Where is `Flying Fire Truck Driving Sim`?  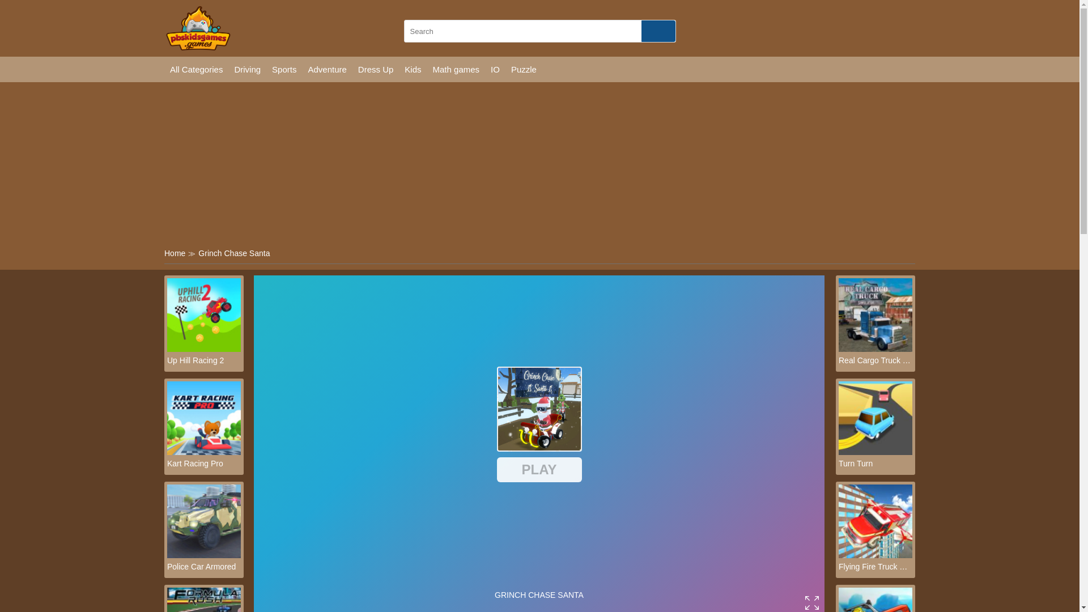
Flying Fire Truck Driving Sim is located at coordinates (875, 567).